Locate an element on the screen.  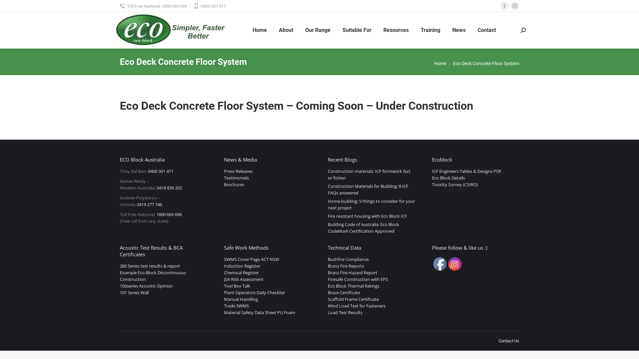
News is located at coordinates (459, 30).